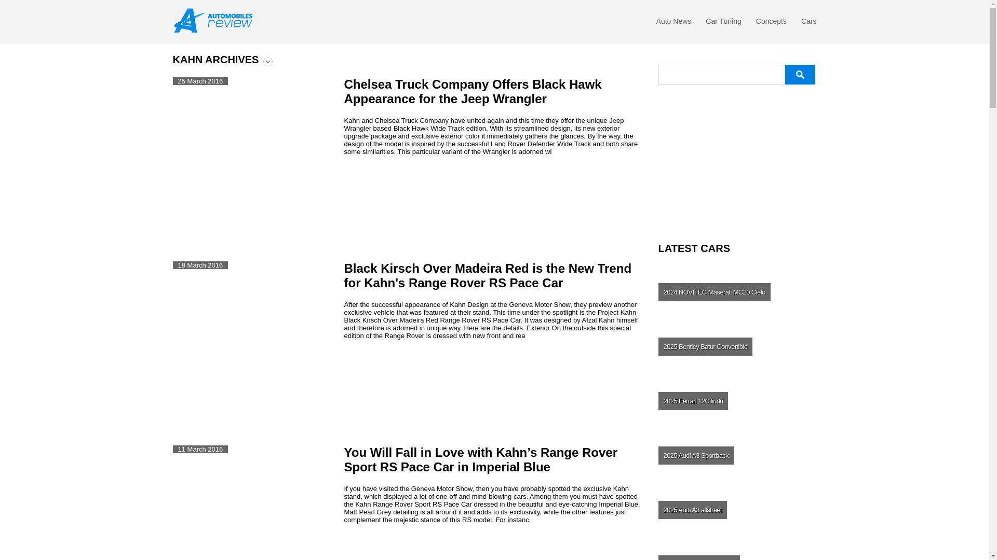 This screenshot has width=997, height=560. I want to click on Auto News, so click(674, 24).